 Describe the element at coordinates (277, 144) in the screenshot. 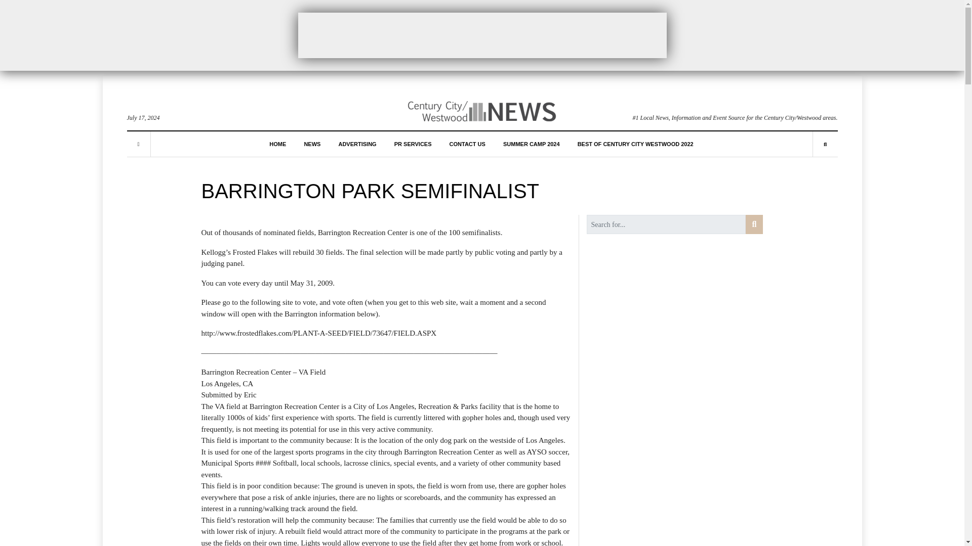

I see `HOME` at that location.